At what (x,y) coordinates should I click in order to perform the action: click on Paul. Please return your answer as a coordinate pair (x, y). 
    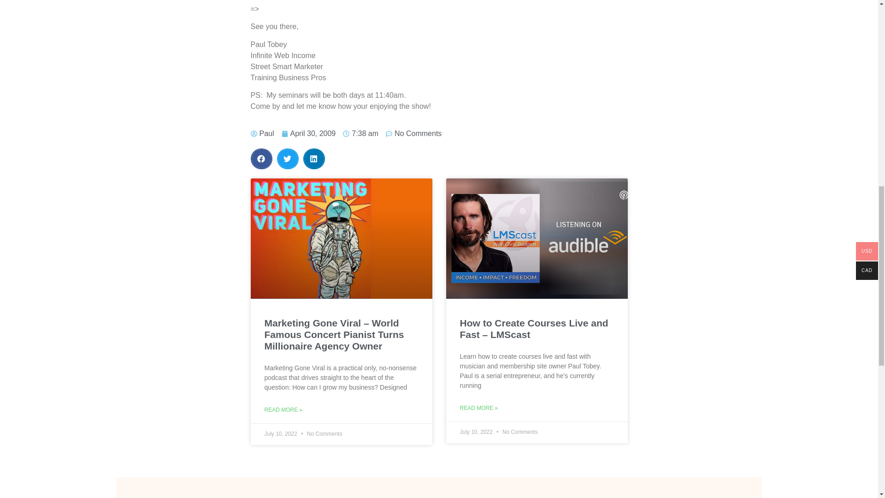
    Looking at the image, I should click on (262, 134).